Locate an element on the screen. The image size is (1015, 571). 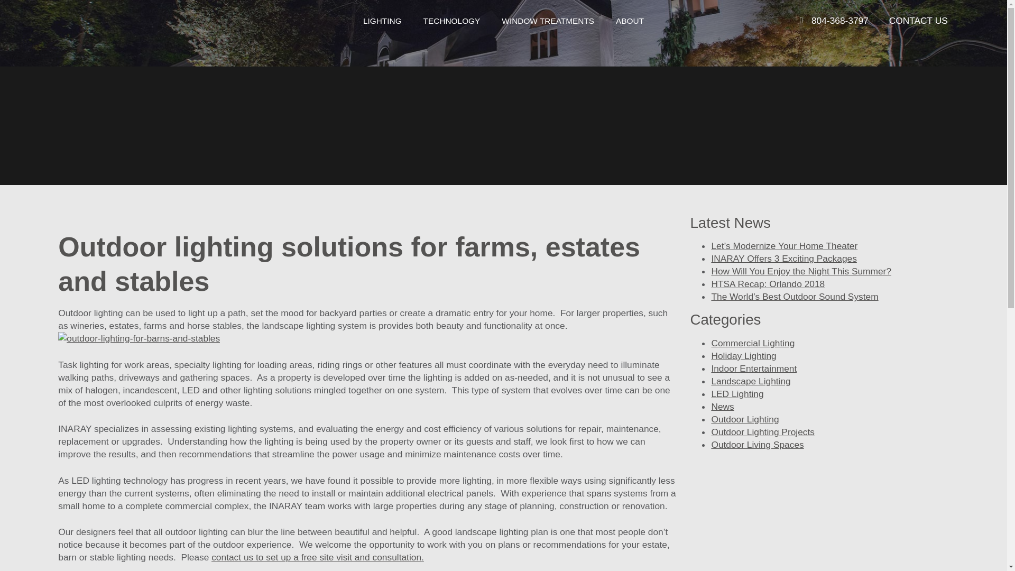
Outdoor Lighting Projects is located at coordinates (763, 431).